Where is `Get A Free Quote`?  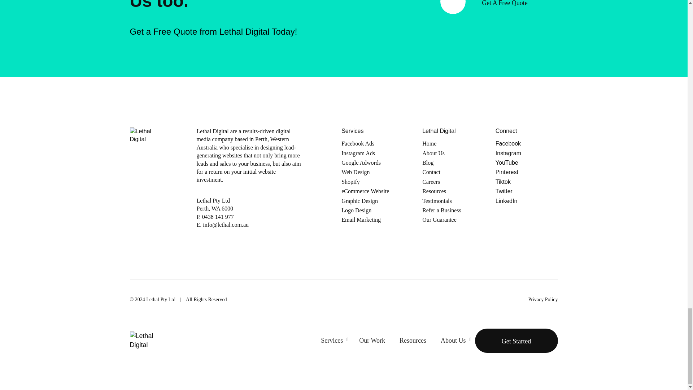 Get A Free Quote is located at coordinates (487, 8).